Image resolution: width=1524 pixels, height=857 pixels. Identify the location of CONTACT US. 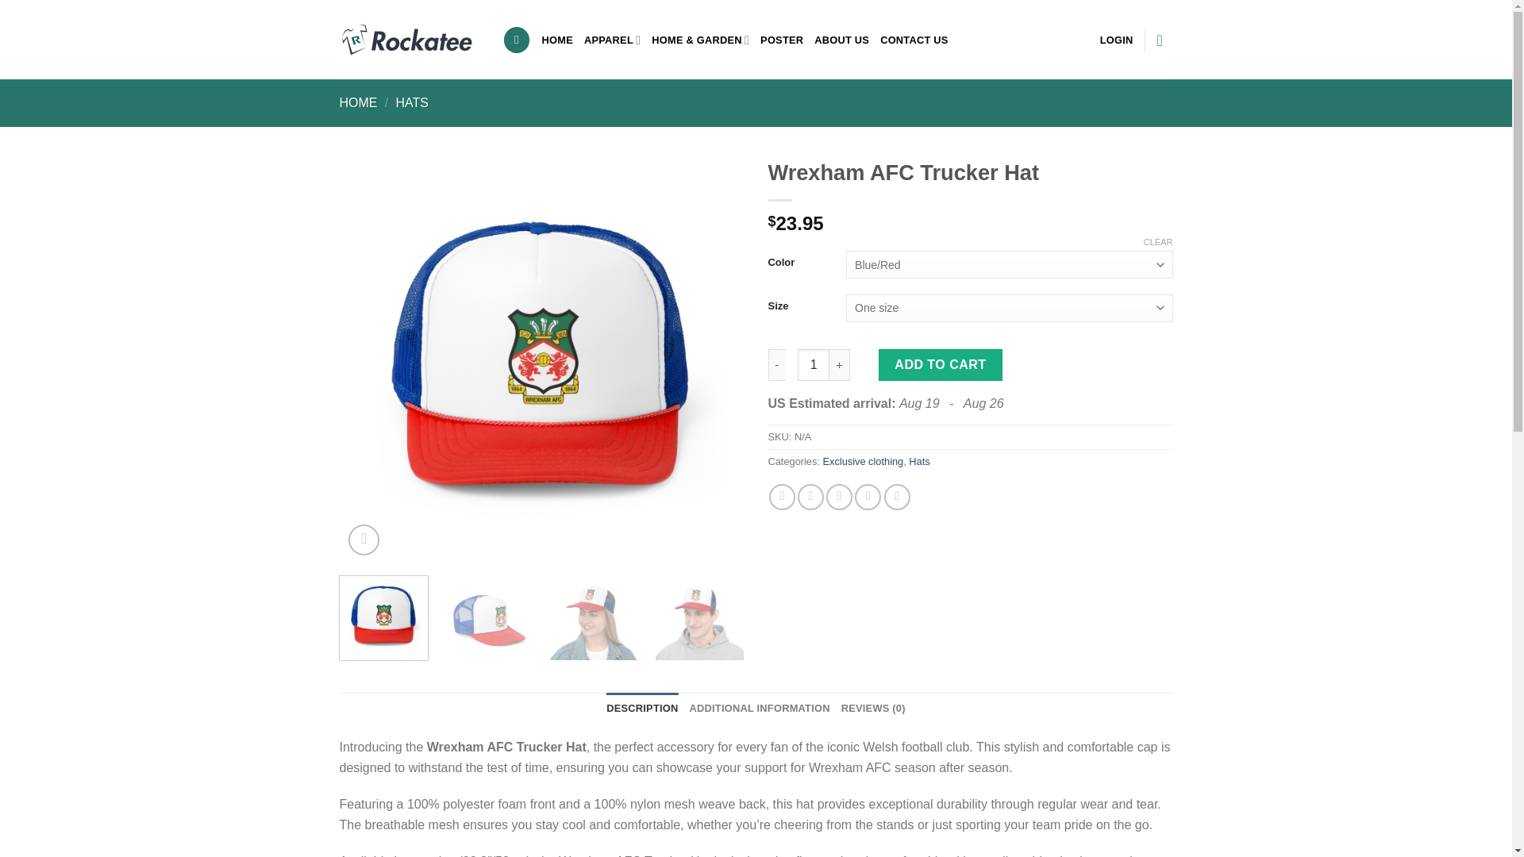
(914, 40).